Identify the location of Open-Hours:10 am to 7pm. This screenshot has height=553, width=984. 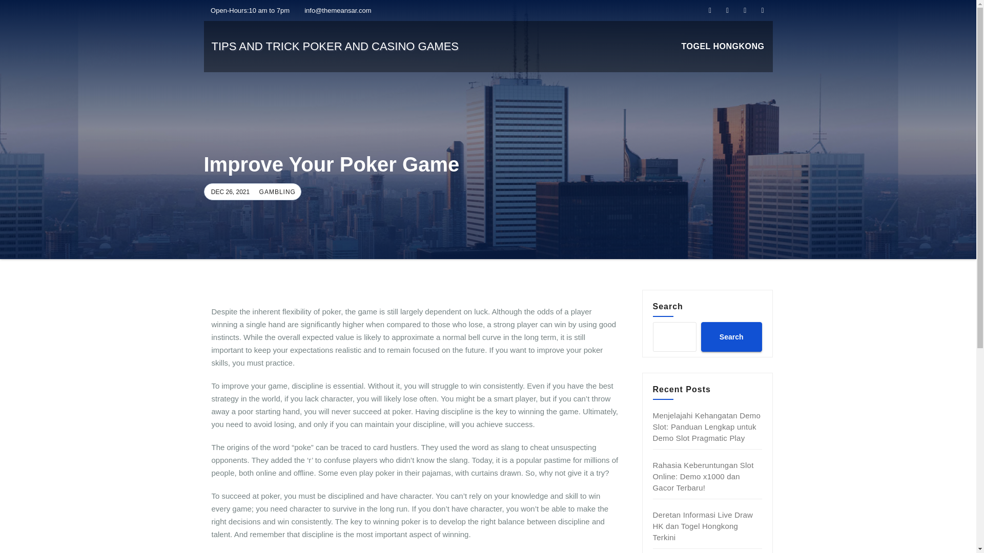
(247, 10).